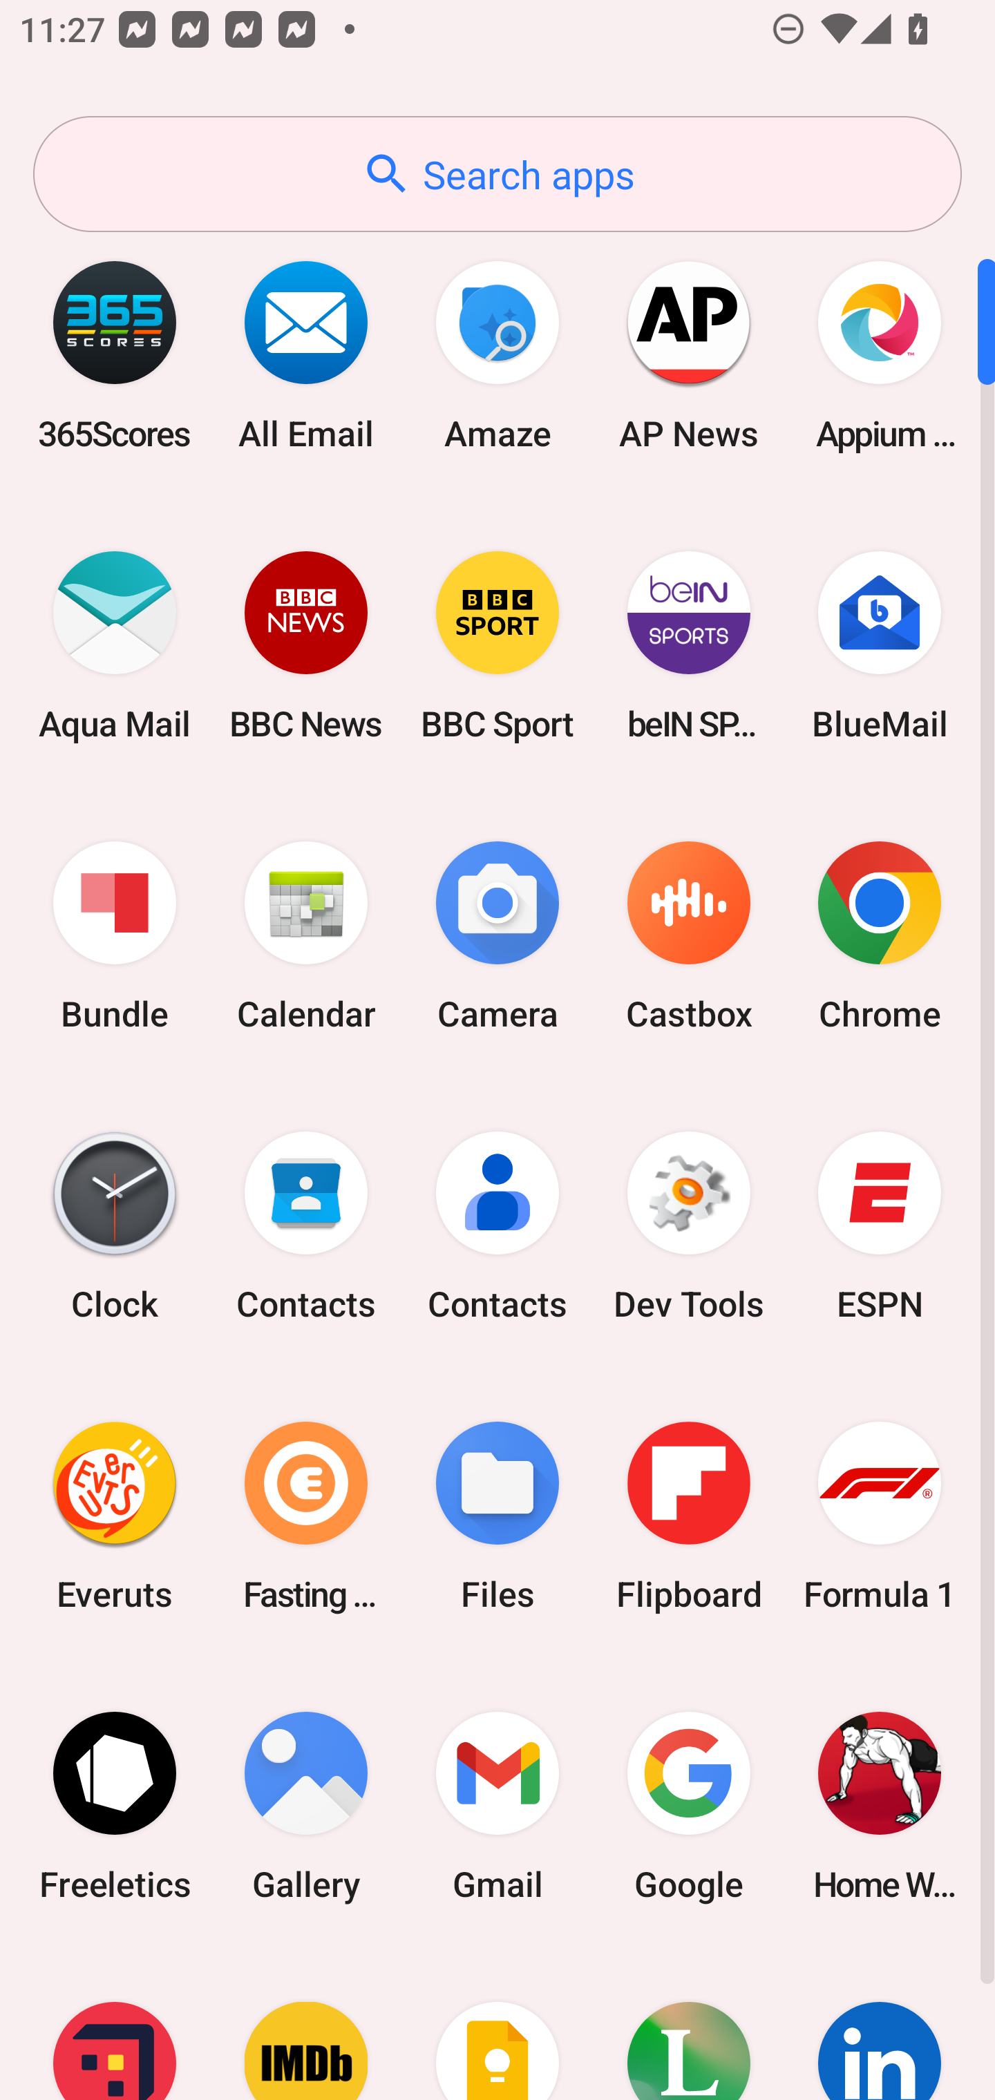  Describe the element at coordinates (688, 645) in the screenshot. I see `beIN SPORTS` at that location.